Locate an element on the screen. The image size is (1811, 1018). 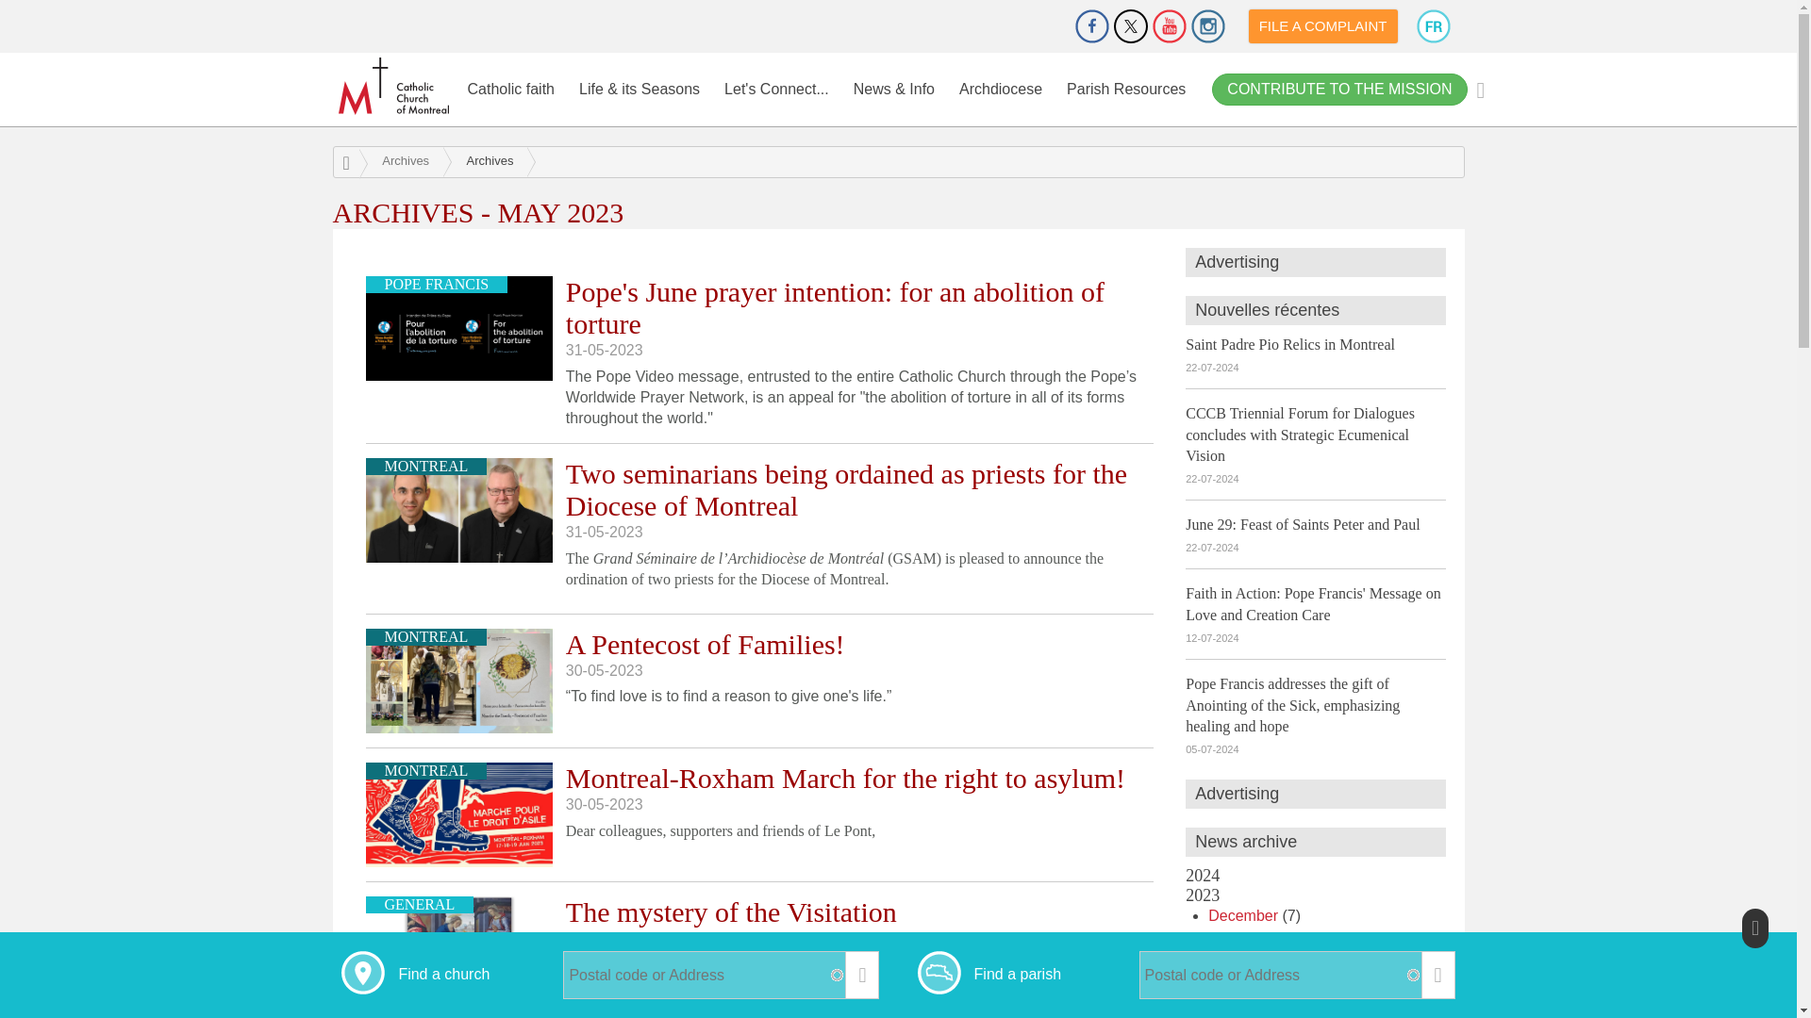
Twitter is located at coordinates (1130, 26).